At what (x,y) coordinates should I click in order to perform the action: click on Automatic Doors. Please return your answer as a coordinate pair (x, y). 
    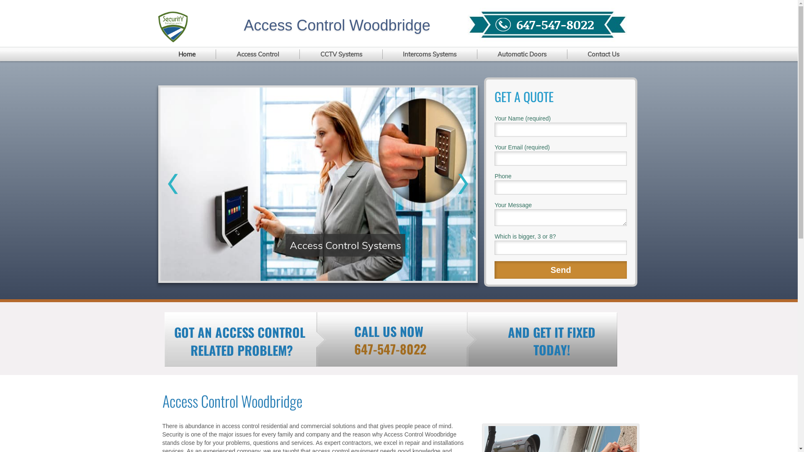
    Looking at the image, I should click on (523, 54).